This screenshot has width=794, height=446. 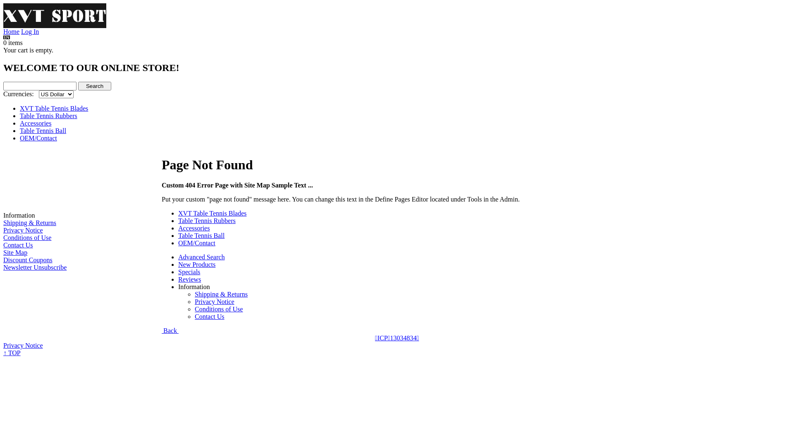 I want to click on Search, so click(x=95, y=86).